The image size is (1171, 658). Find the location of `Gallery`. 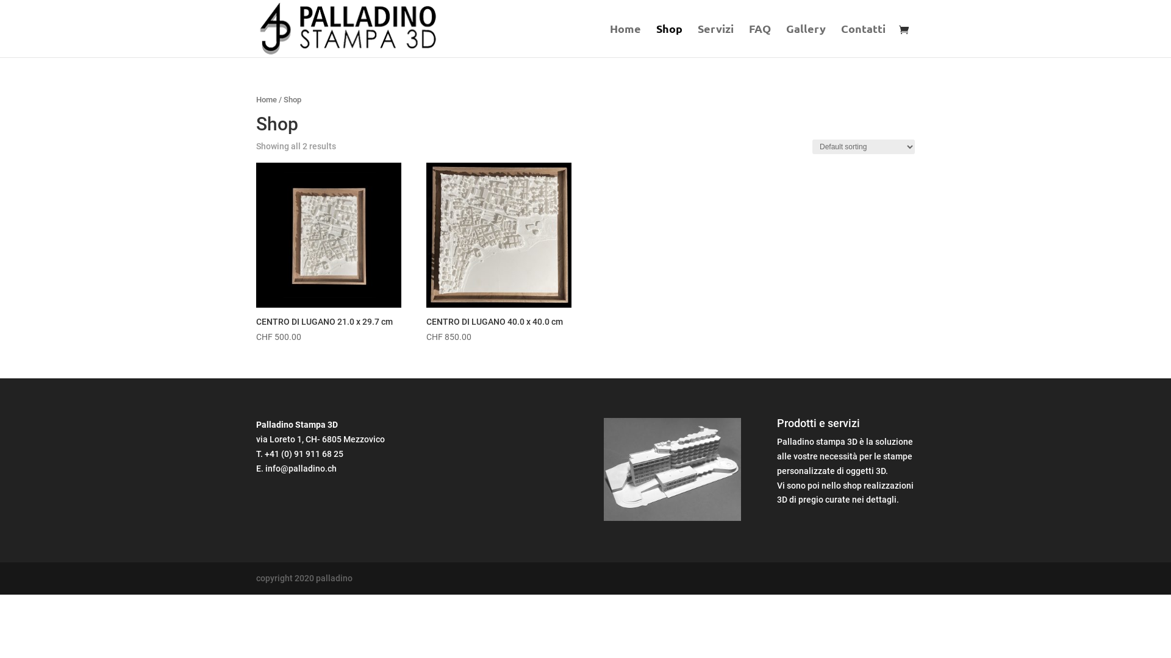

Gallery is located at coordinates (806, 41).